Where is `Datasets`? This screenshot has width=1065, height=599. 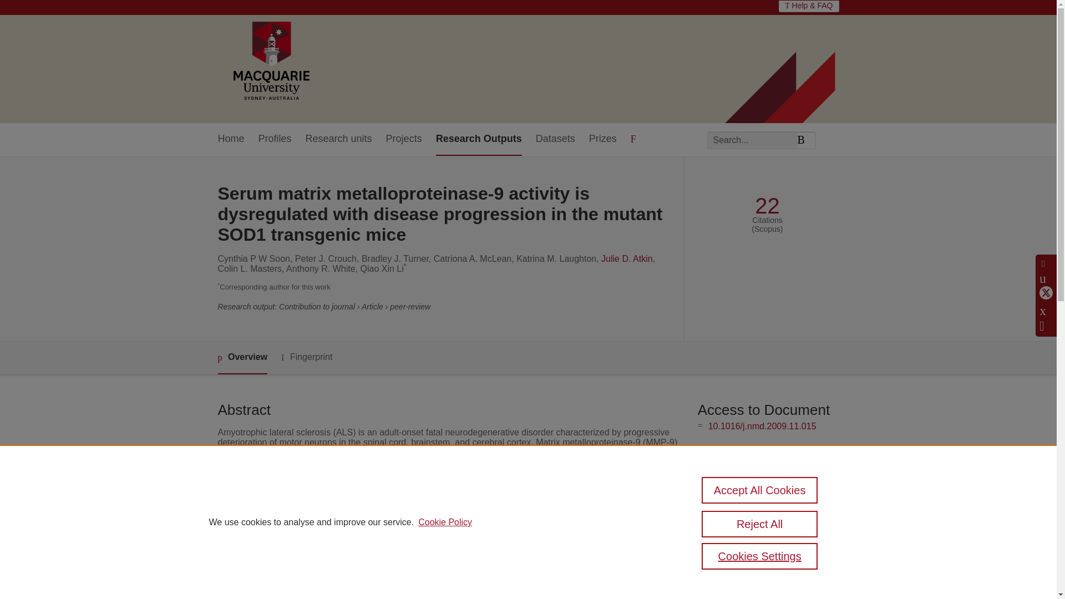 Datasets is located at coordinates (555, 139).